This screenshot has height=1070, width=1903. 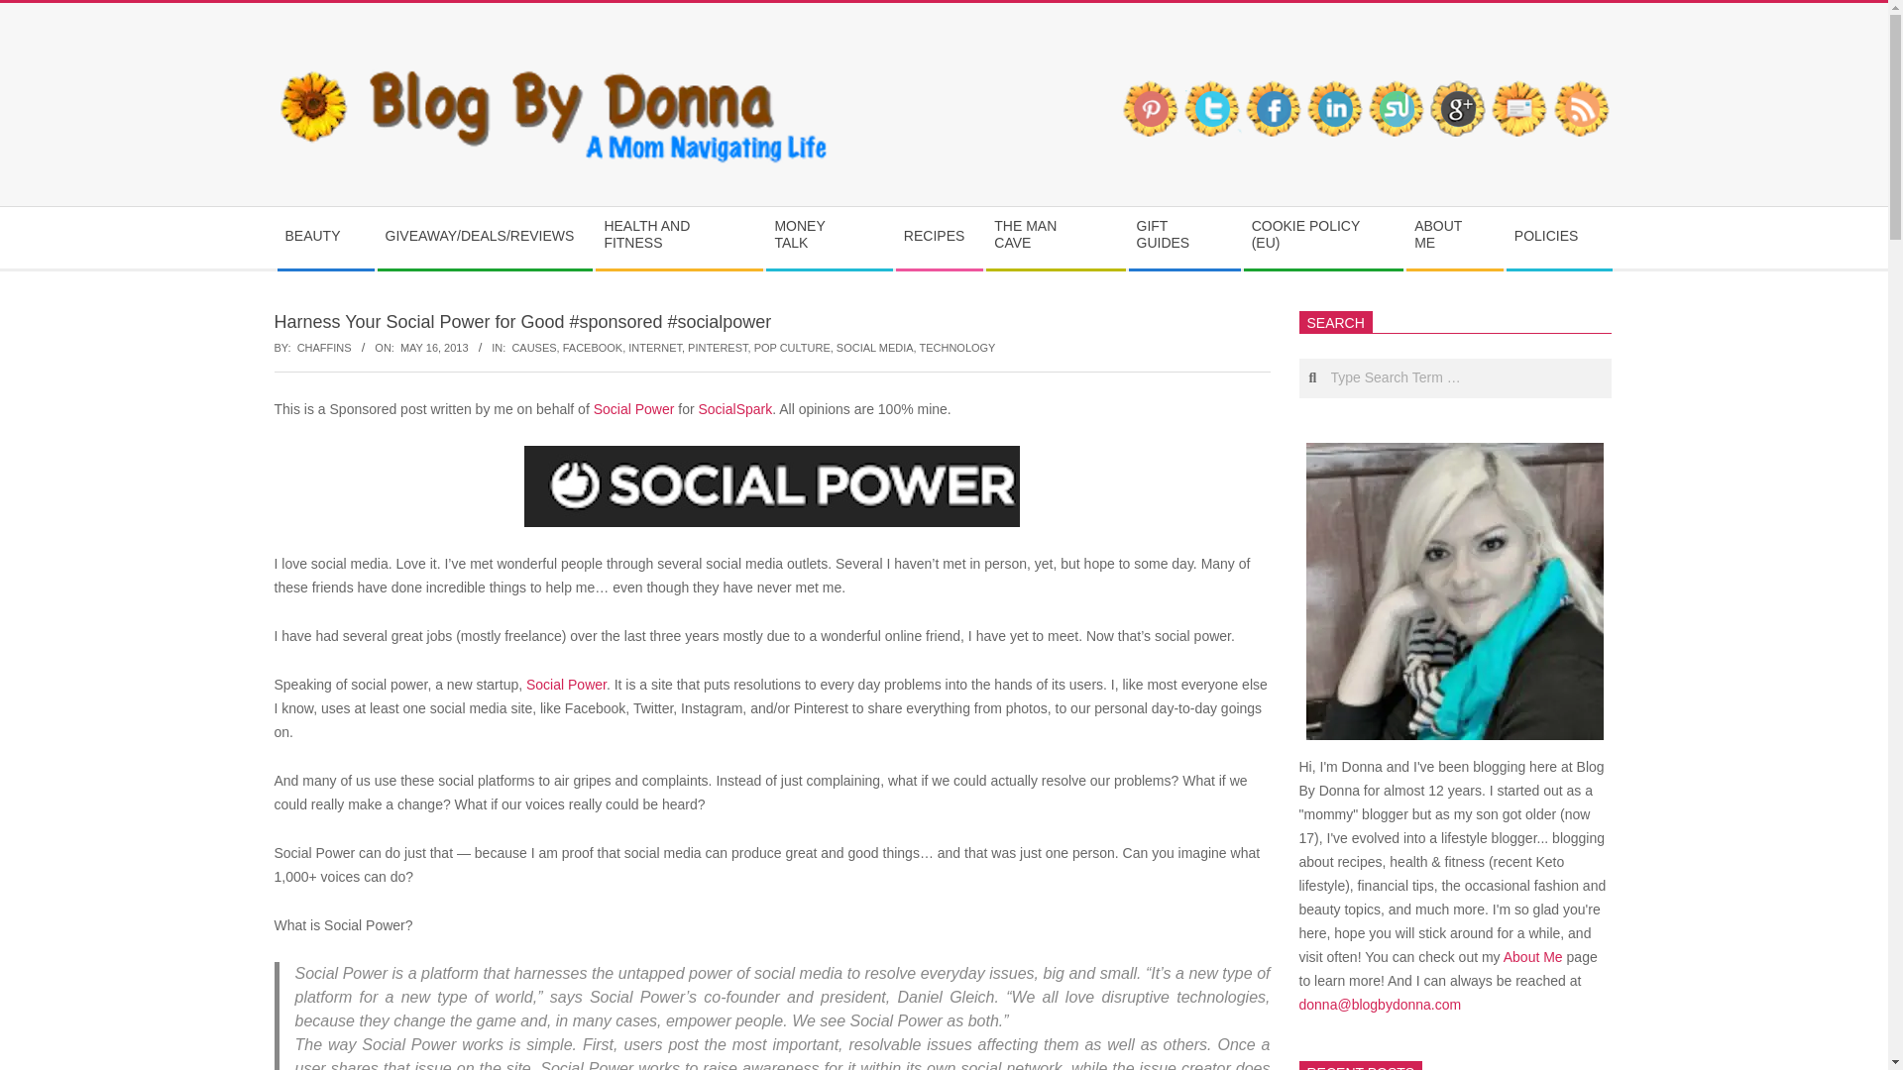 What do you see at coordinates (325, 236) in the screenshot?
I see `BEAUTY` at bounding box center [325, 236].